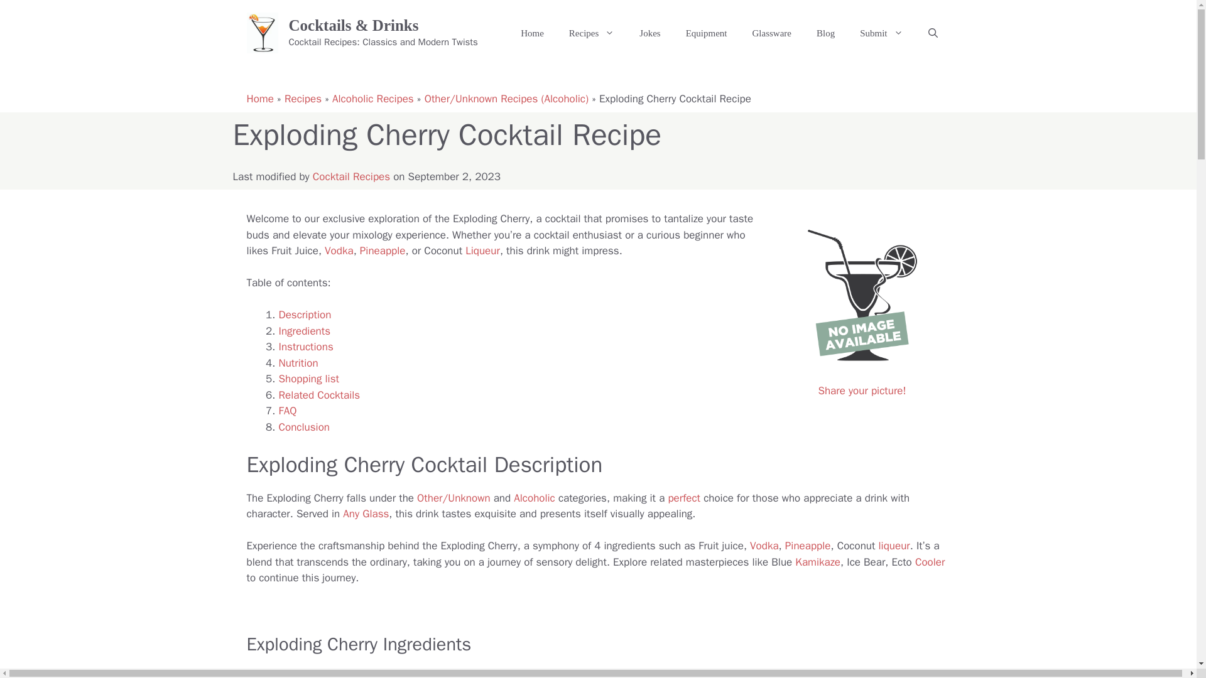 This screenshot has height=678, width=1206. Describe the element at coordinates (825, 33) in the screenshot. I see `Blog` at that location.